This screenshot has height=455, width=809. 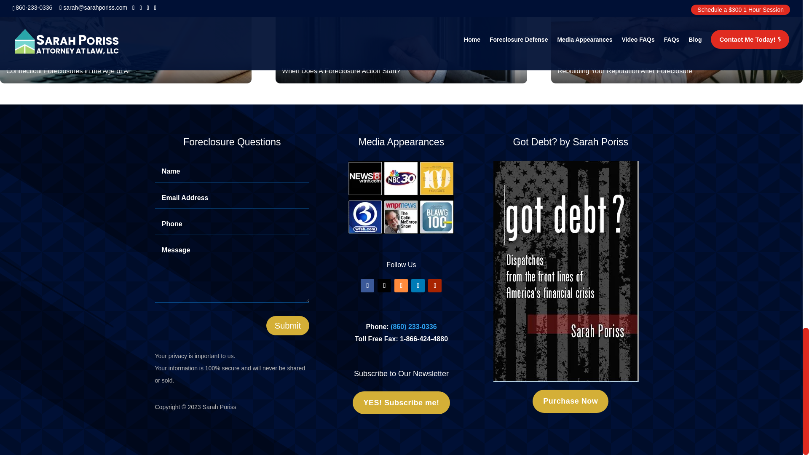 What do you see at coordinates (384, 286) in the screenshot?
I see `Follow on X` at bounding box center [384, 286].